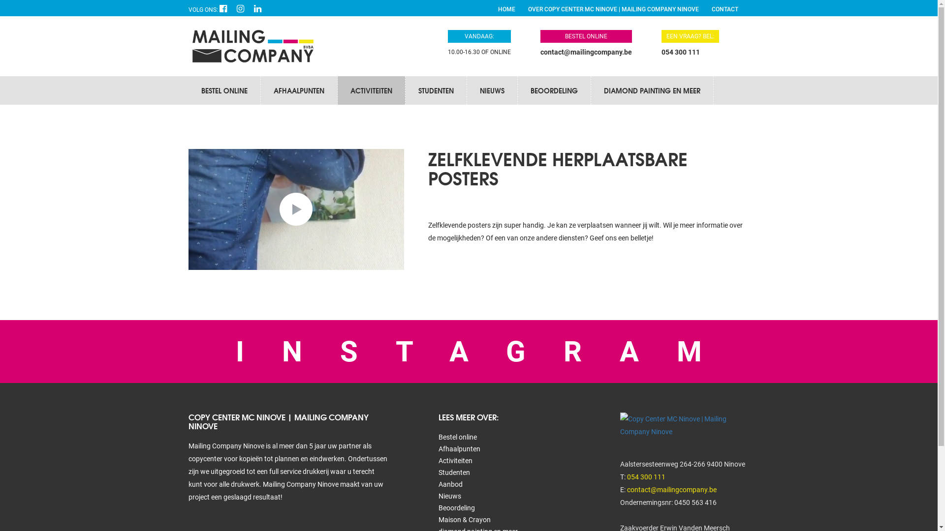  I want to click on AFHAALPUNTEN, so click(299, 90).